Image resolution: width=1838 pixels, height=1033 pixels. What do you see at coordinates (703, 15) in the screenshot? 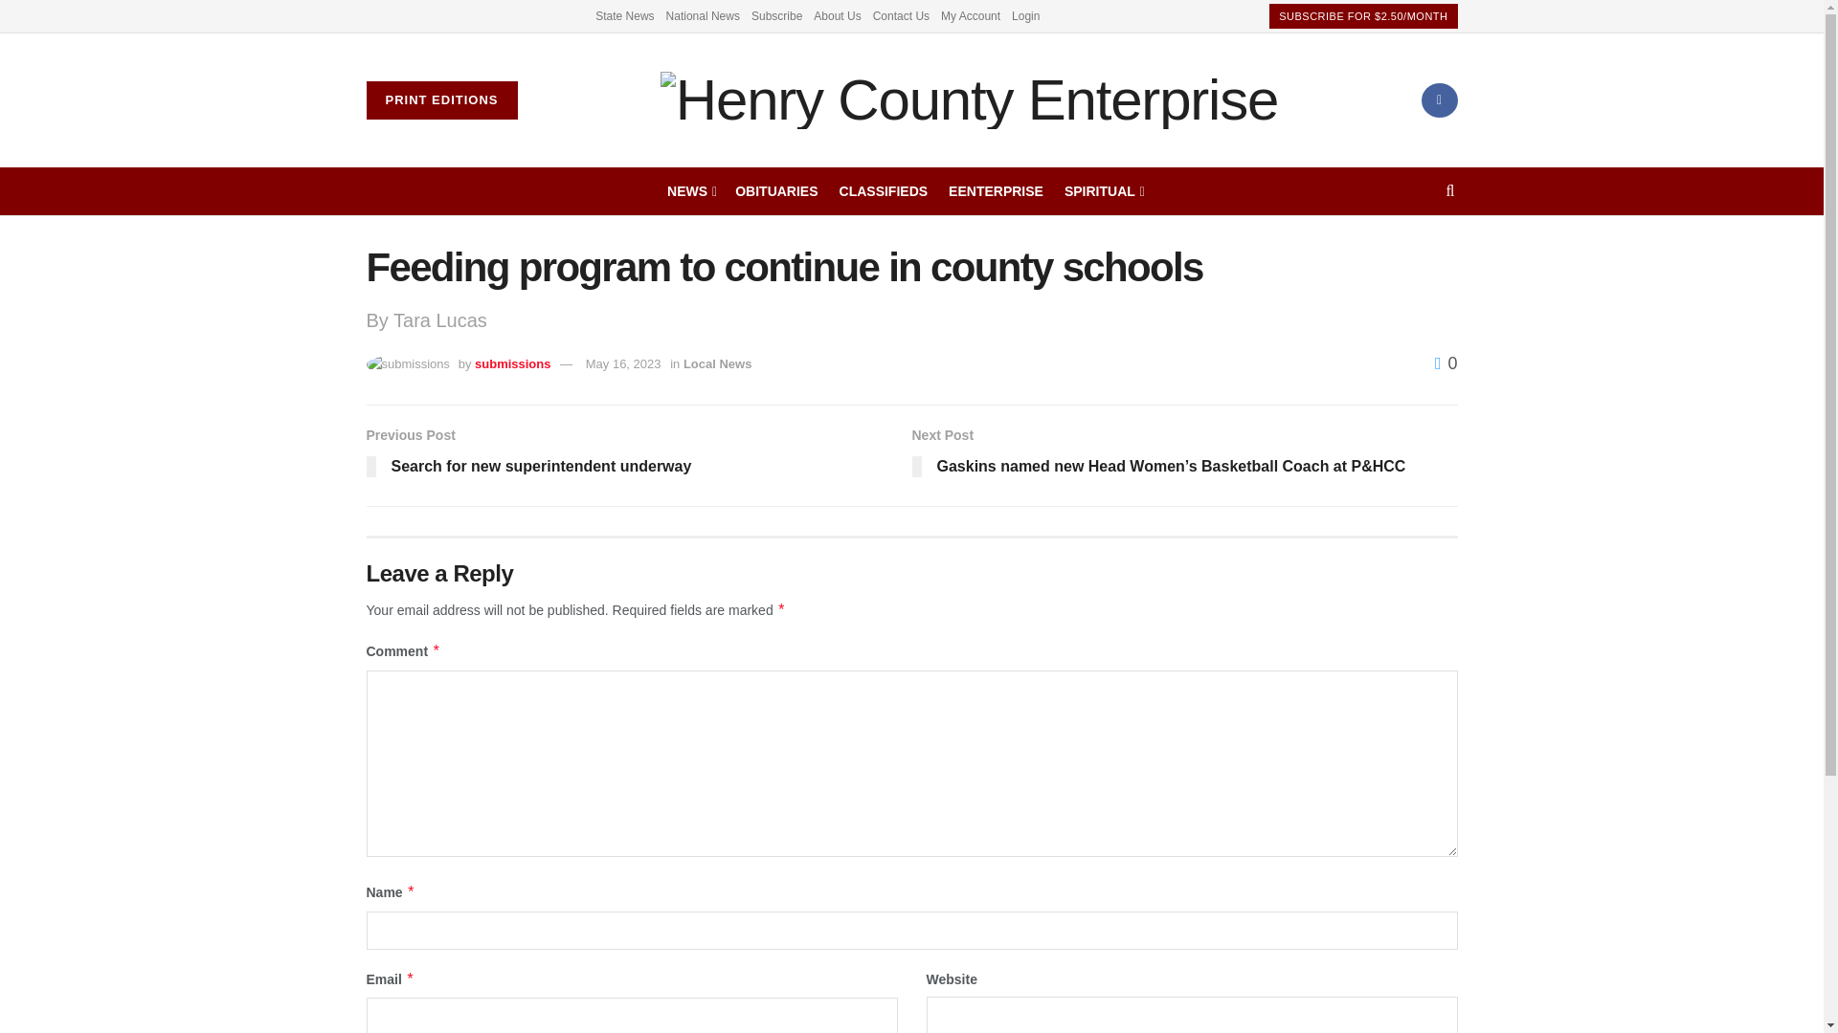
I see `National News` at bounding box center [703, 15].